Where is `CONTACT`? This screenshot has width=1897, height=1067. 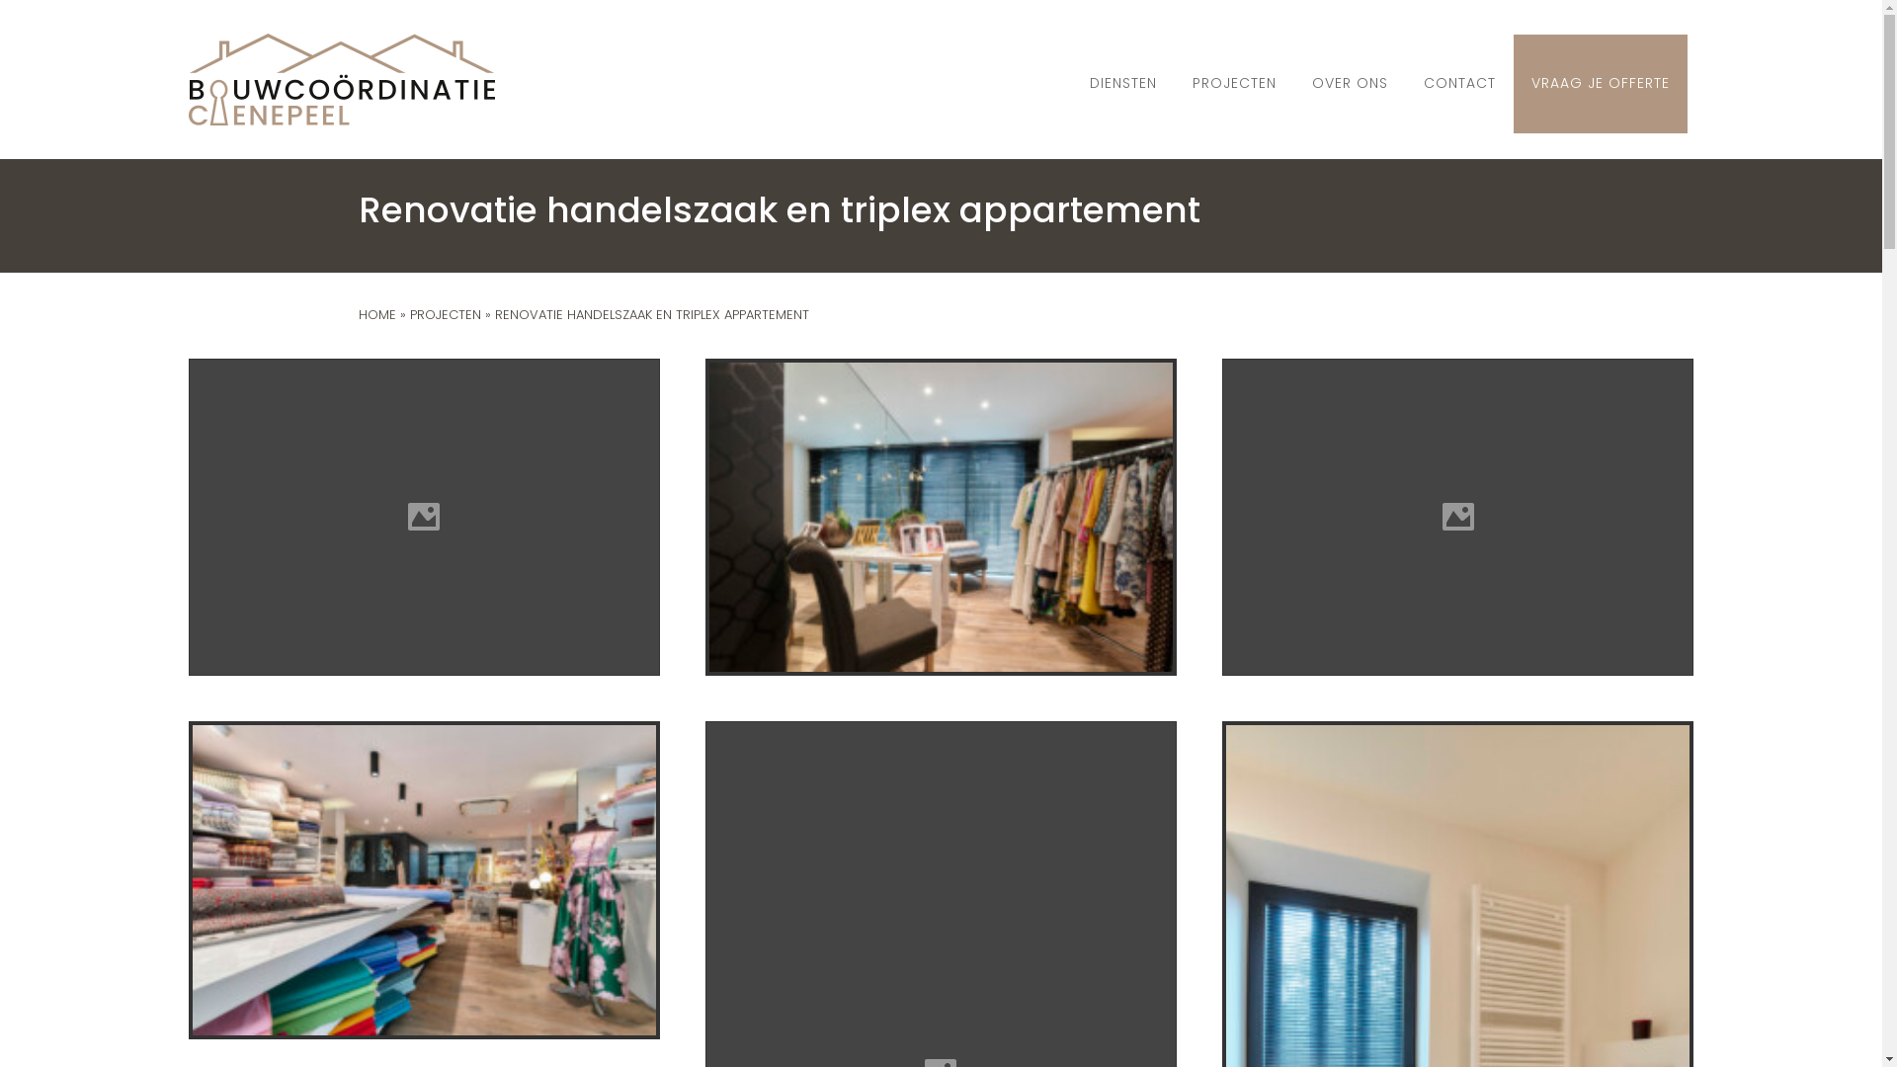
CONTACT is located at coordinates (1460, 83).